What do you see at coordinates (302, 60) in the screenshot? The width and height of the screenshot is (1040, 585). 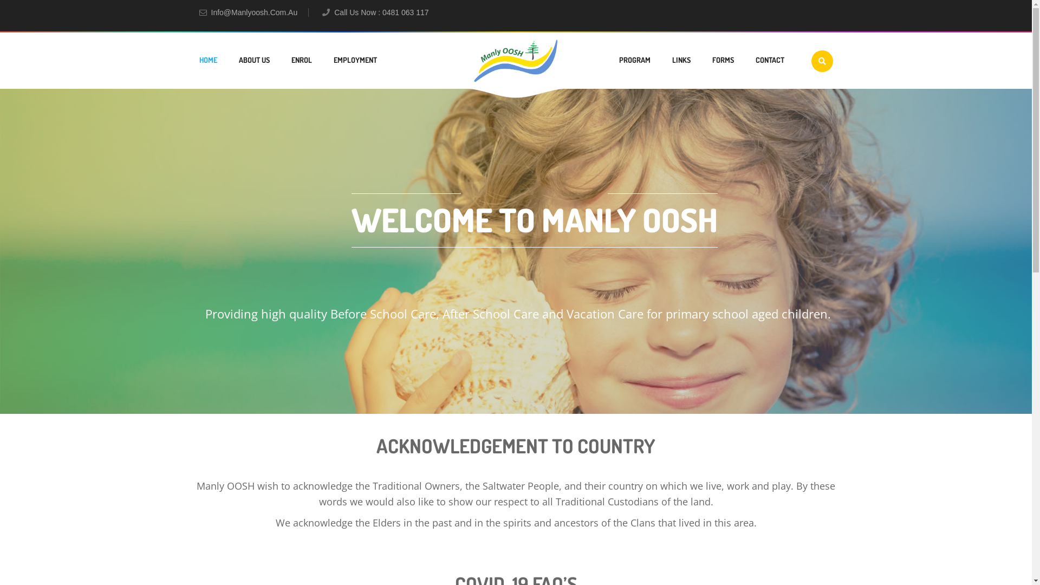 I see `ENROL` at bounding box center [302, 60].